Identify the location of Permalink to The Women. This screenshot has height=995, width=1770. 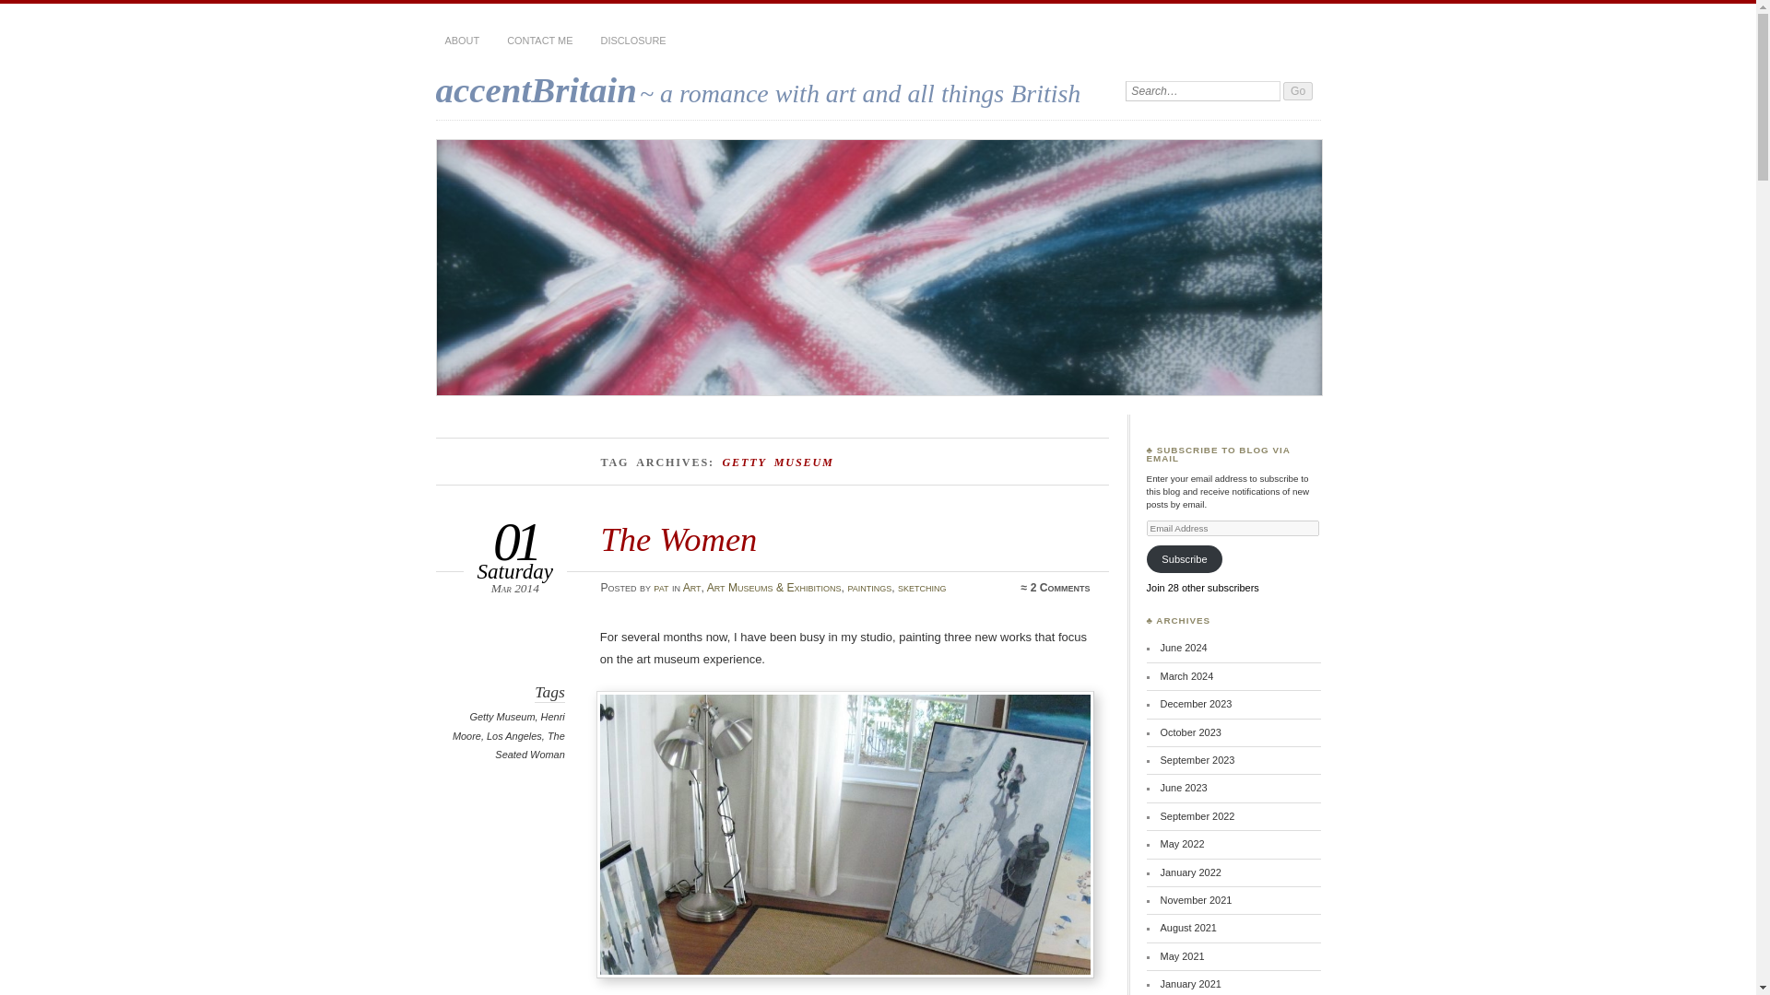
(678, 538).